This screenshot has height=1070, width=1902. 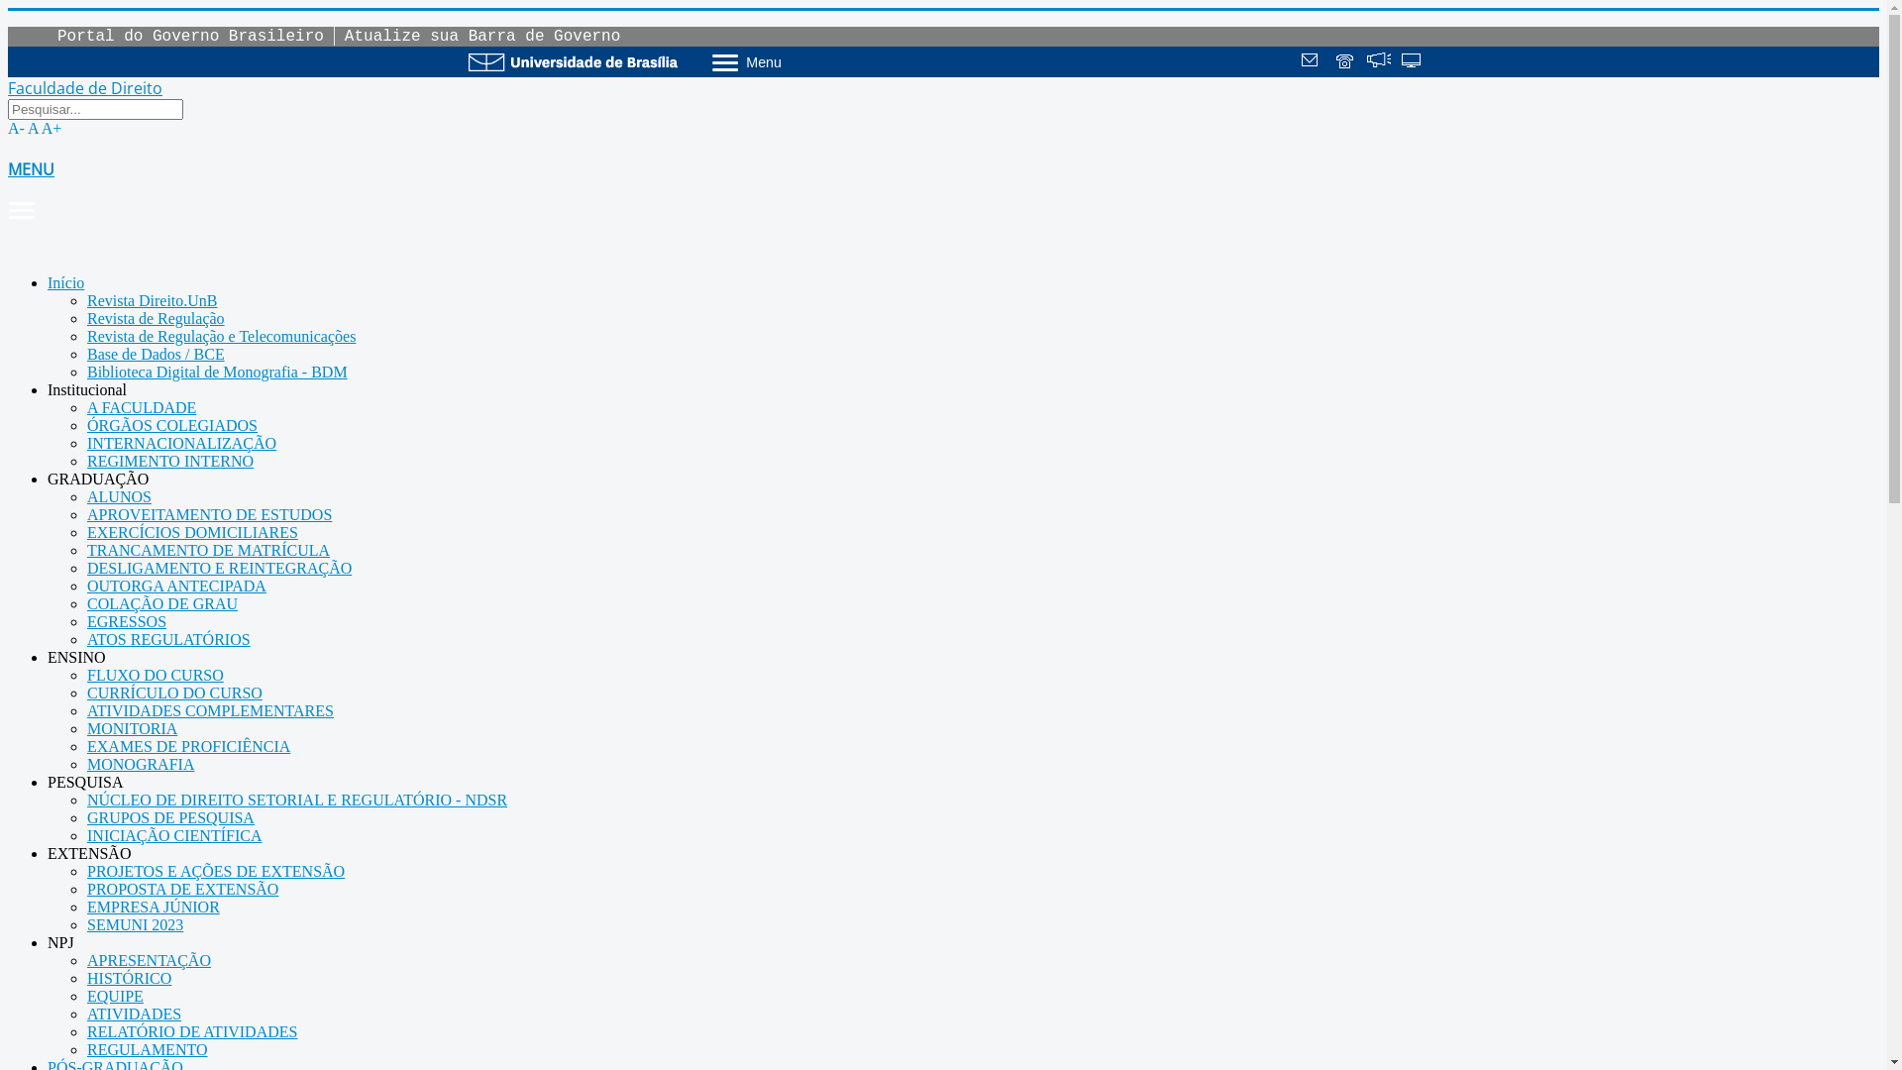 I want to click on MENU, so click(x=943, y=190).